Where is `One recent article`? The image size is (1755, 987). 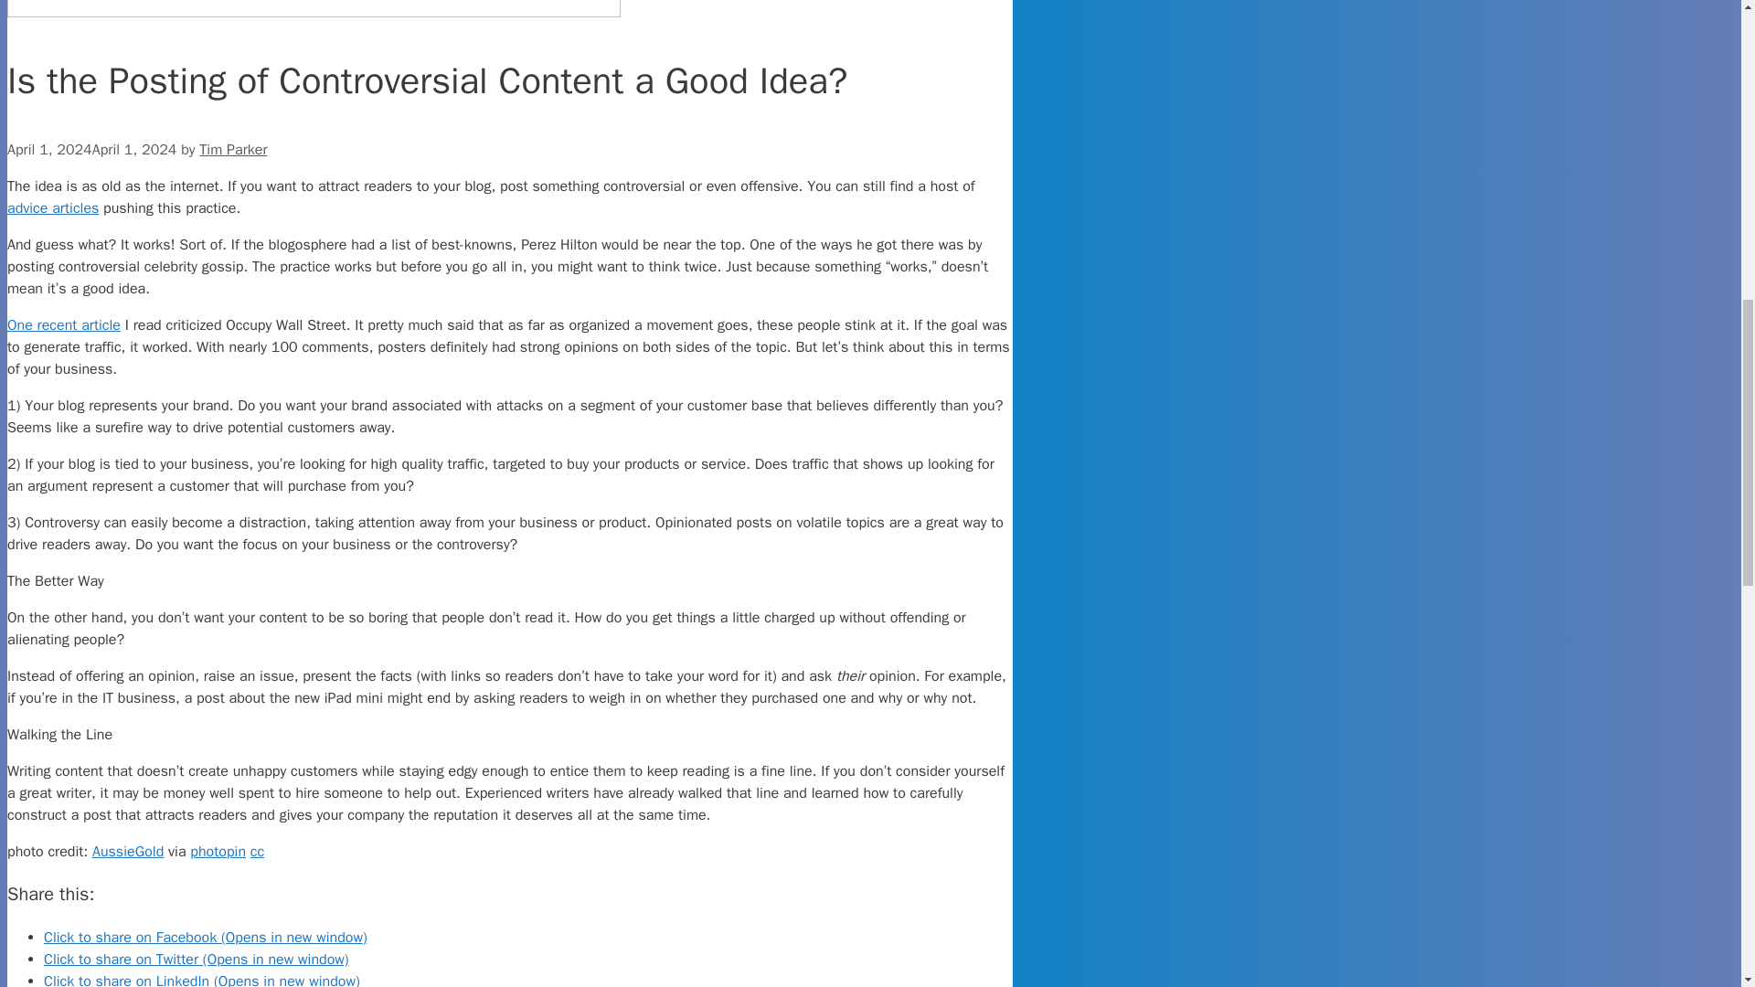
One recent article is located at coordinates (64, 325).